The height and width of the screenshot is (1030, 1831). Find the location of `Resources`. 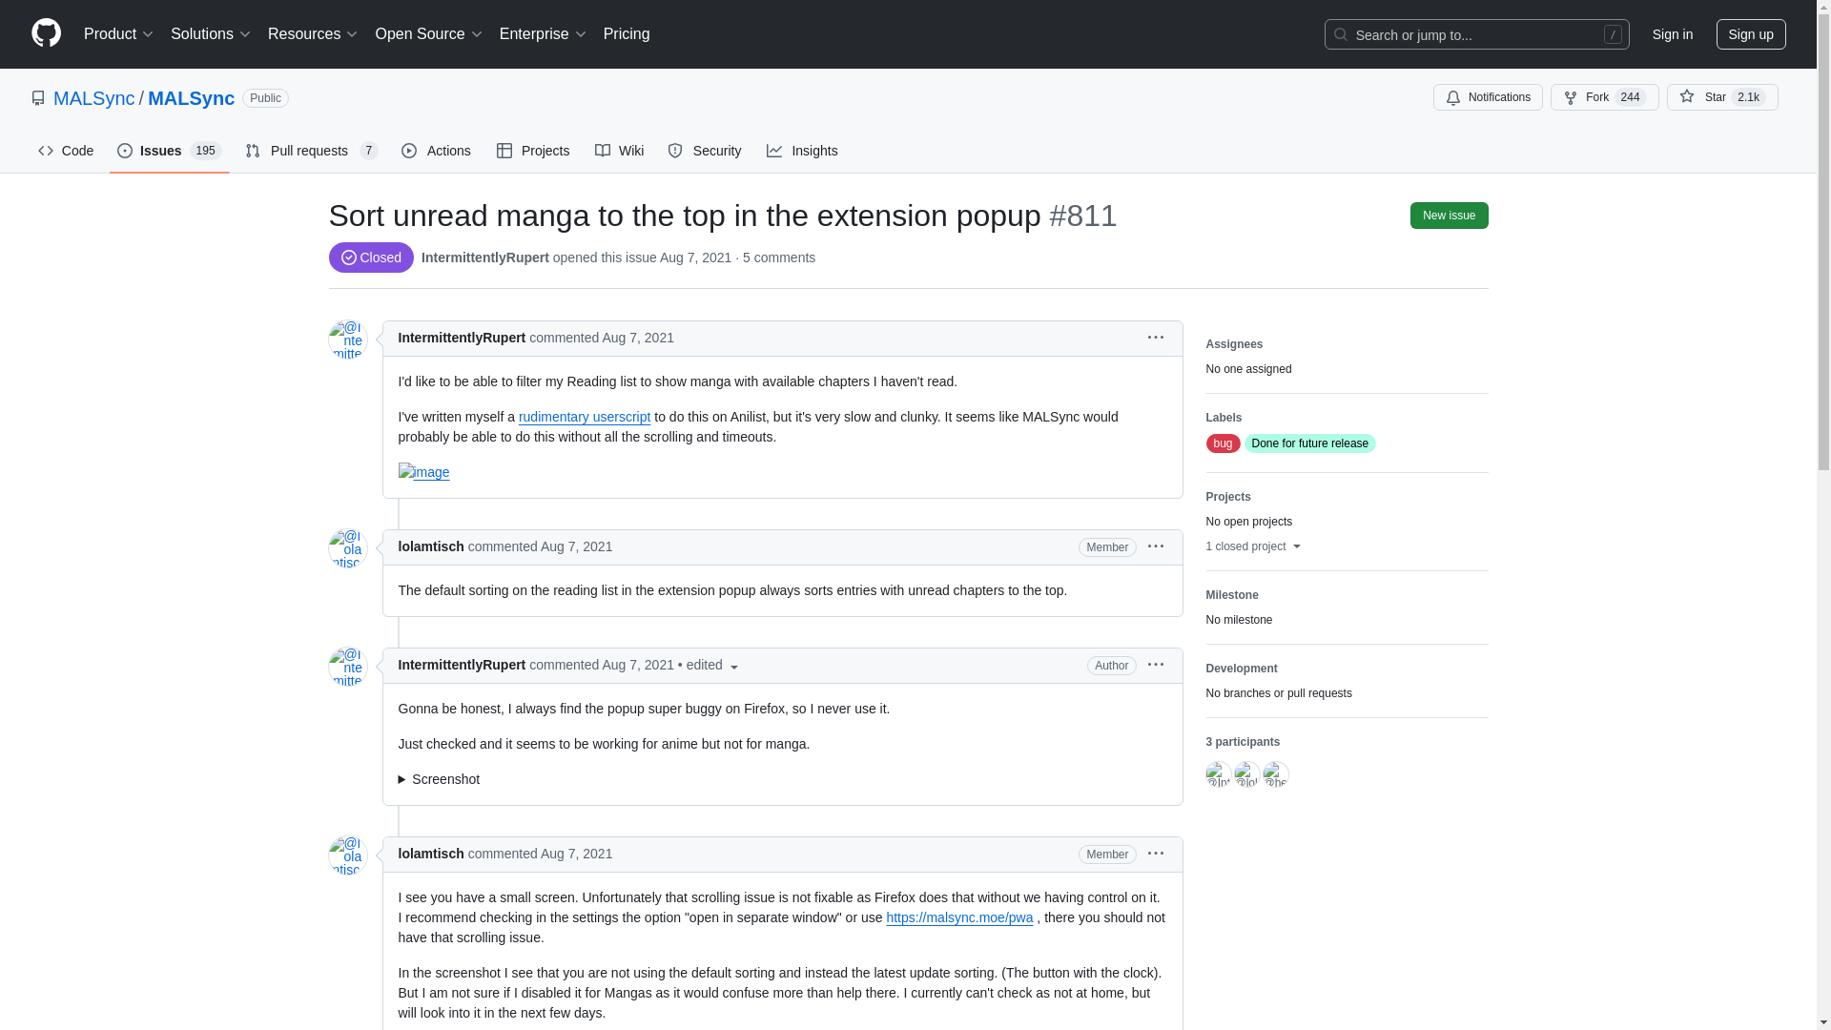

Resources is located at coordinates (313, 34).